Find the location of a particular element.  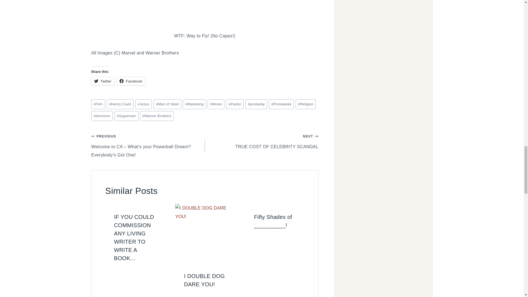

Postaweek is located at coordinates (281, 104).